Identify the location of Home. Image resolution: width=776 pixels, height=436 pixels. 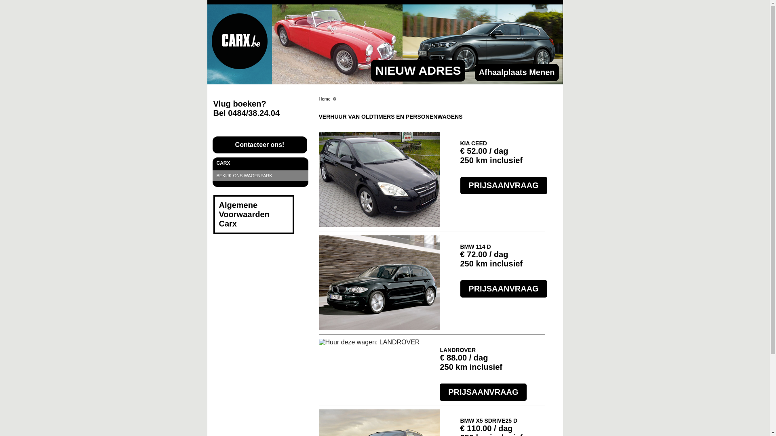
(324, 99).